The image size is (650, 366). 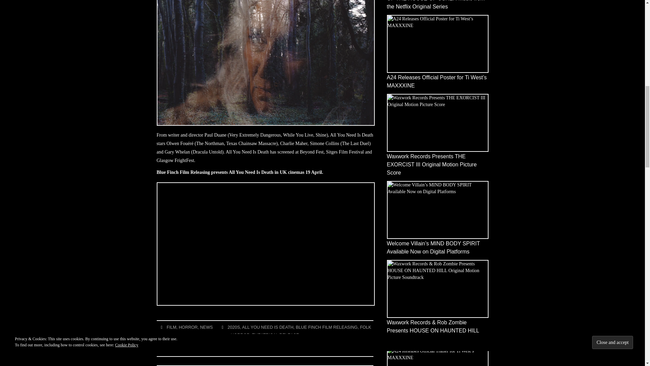 What do you see at coordinates (207, 327) in the screenshot?
I see `NEWS` at bounding box center [207, 327].